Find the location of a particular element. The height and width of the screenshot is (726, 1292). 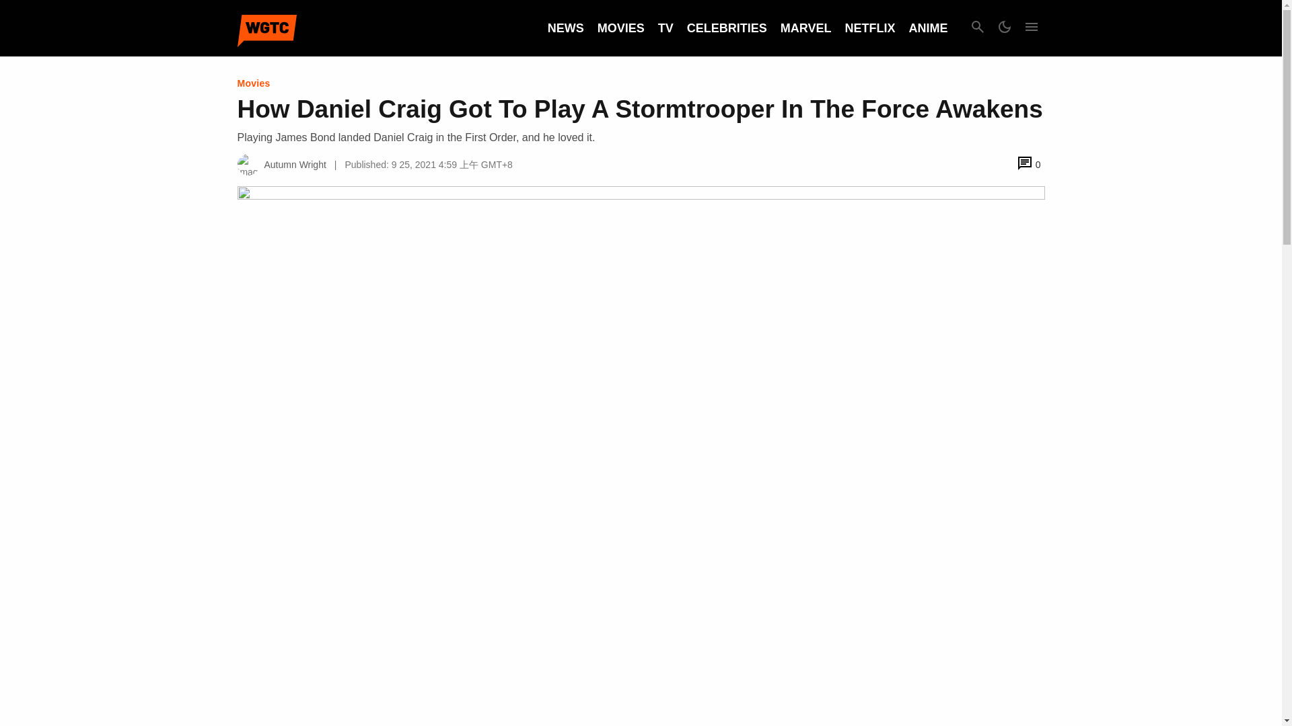

ANIME is located at coordinates (927, 28).